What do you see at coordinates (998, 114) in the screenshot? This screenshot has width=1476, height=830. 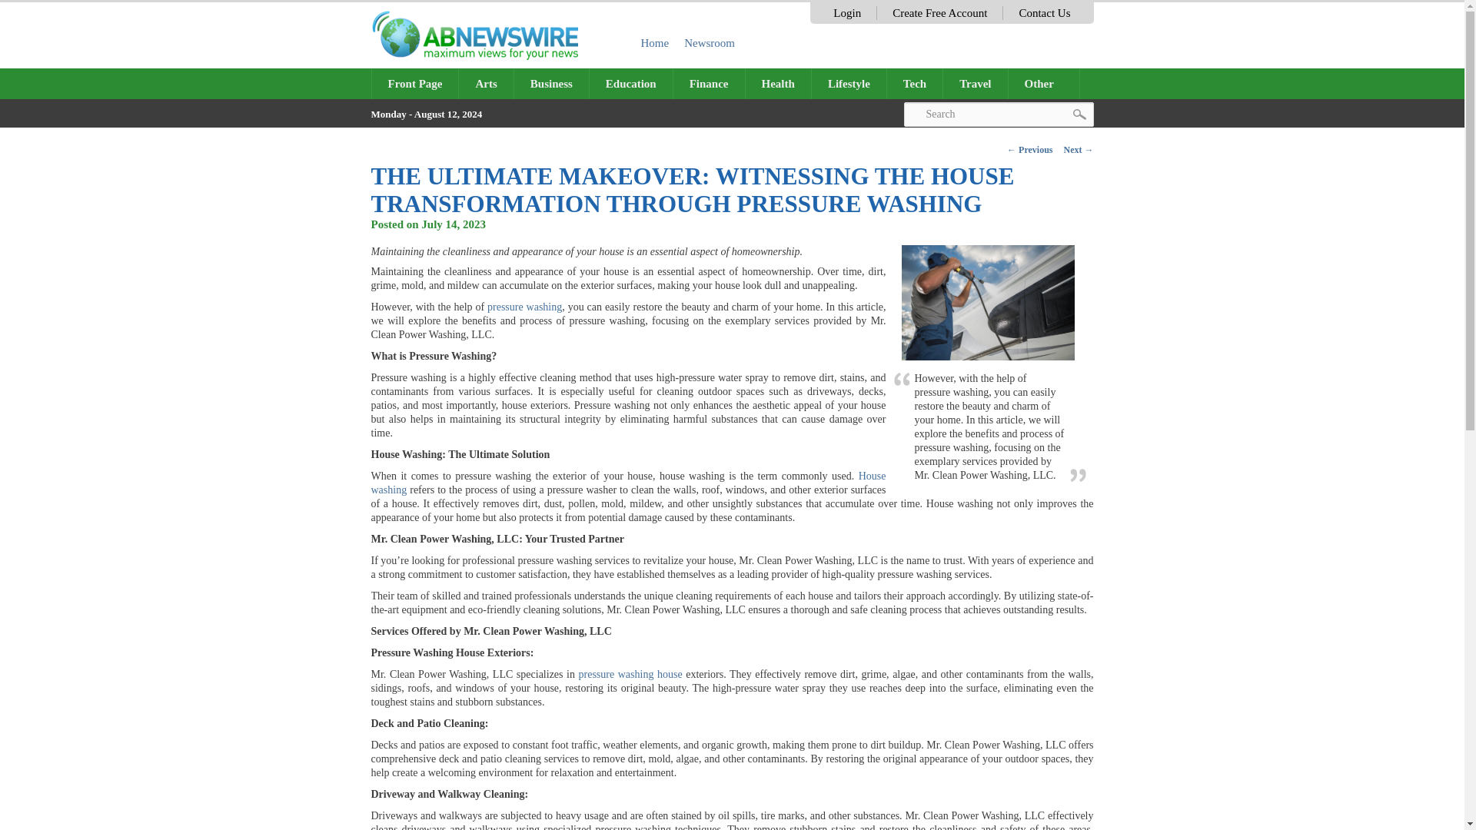 I see `Search` at bounding box center [998, 114].